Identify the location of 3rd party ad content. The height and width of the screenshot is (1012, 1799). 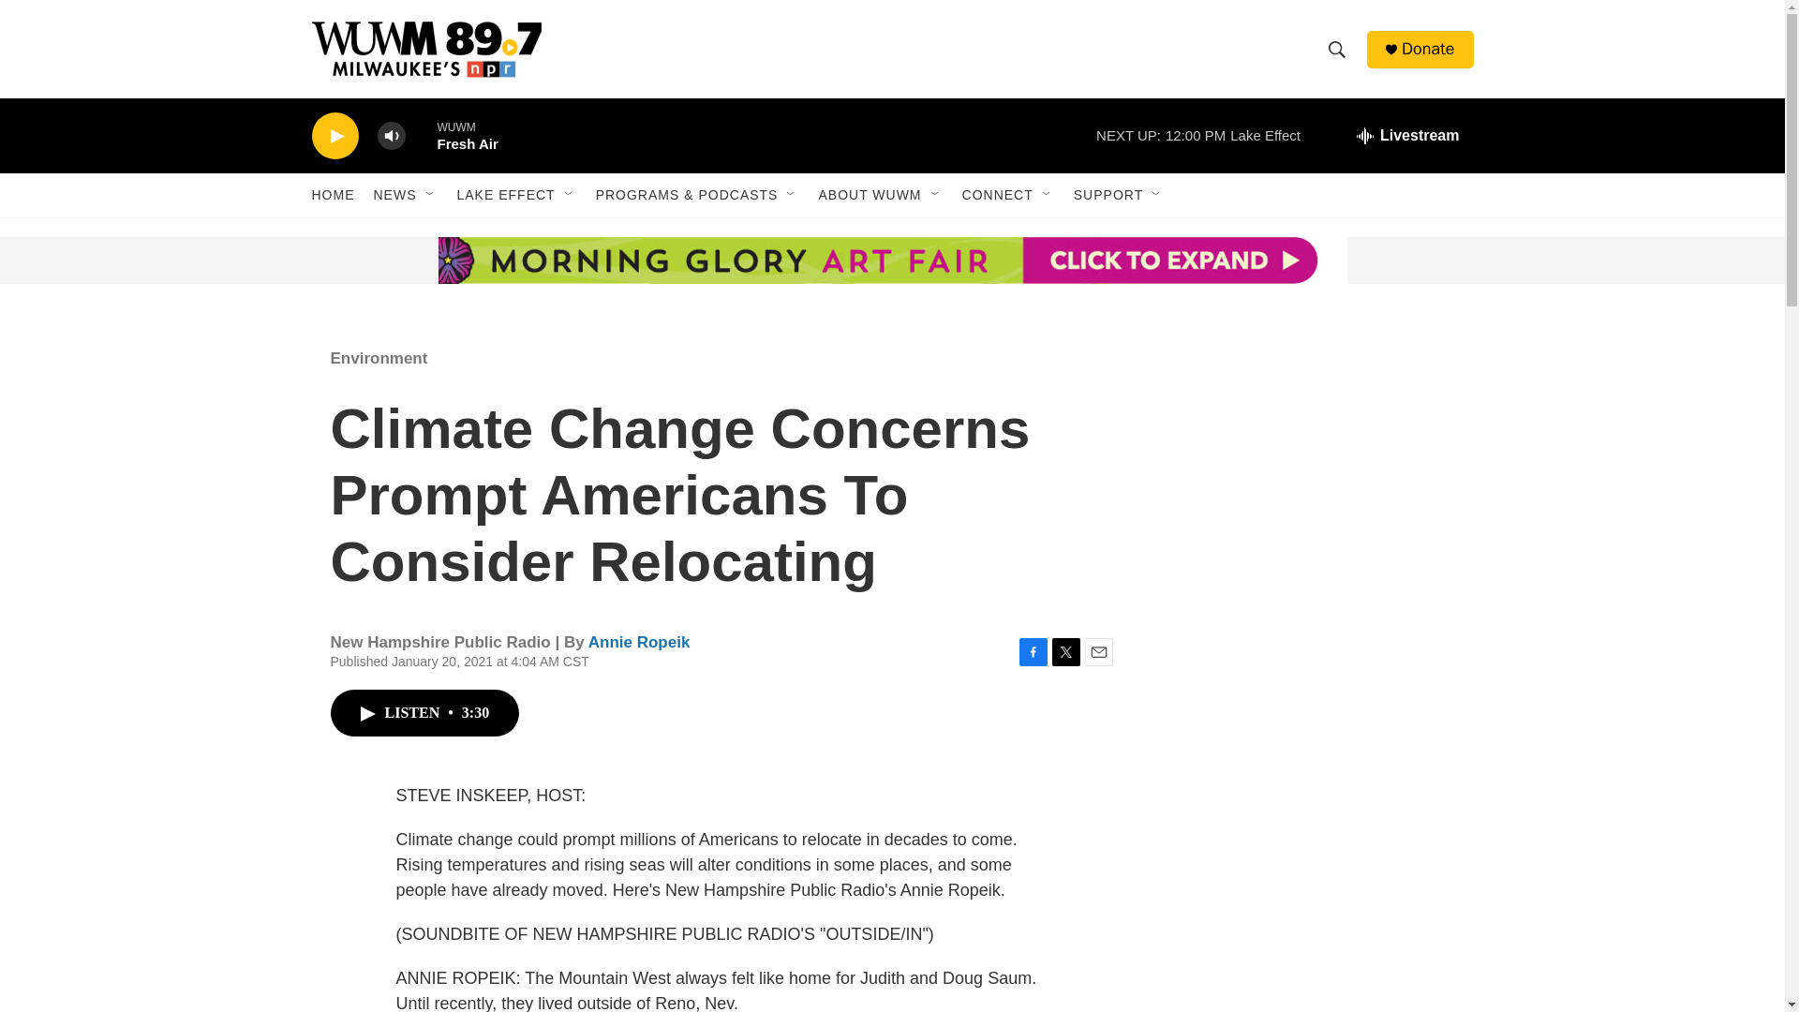
(1313, 729).